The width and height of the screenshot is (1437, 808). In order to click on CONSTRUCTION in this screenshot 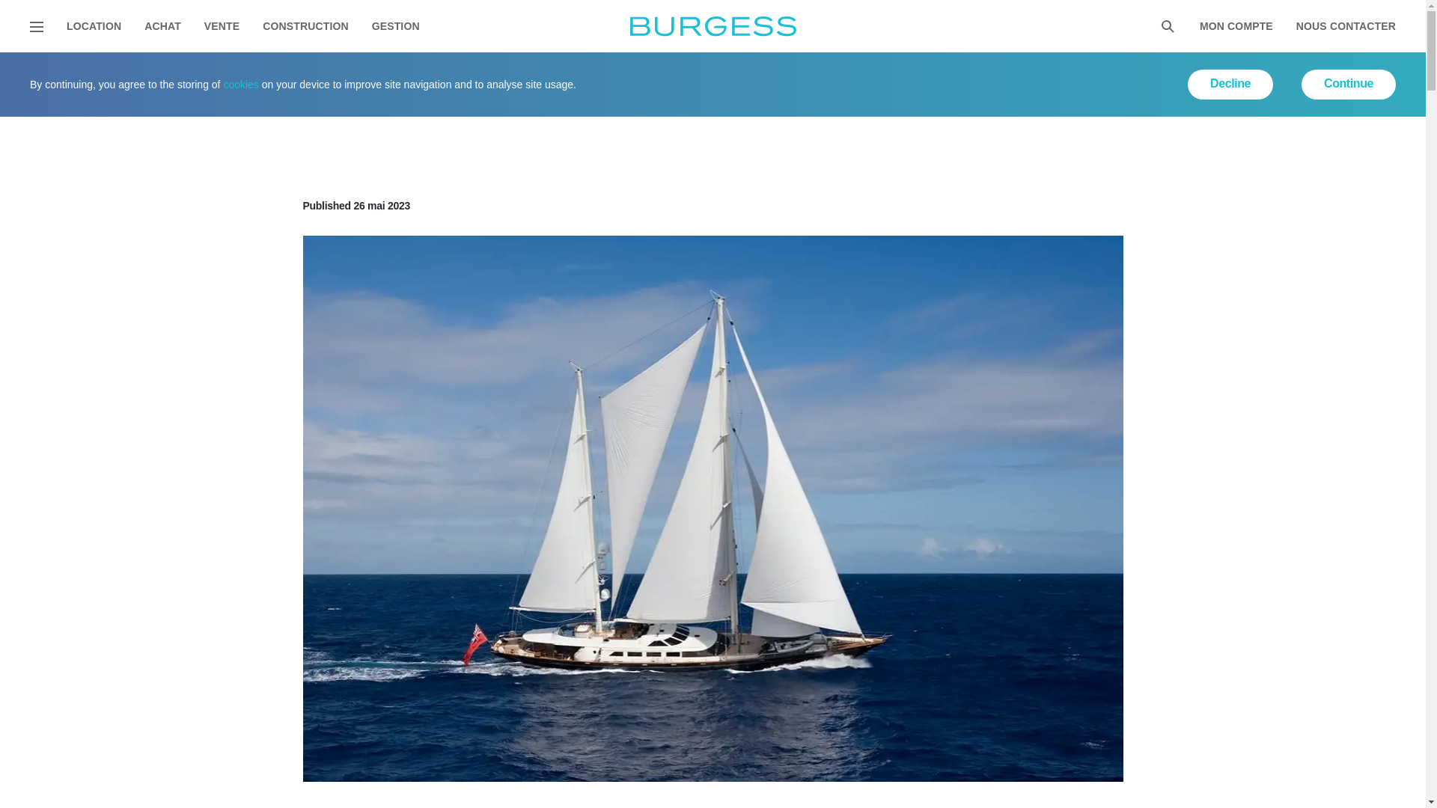, I will do `click(305, 27)`.